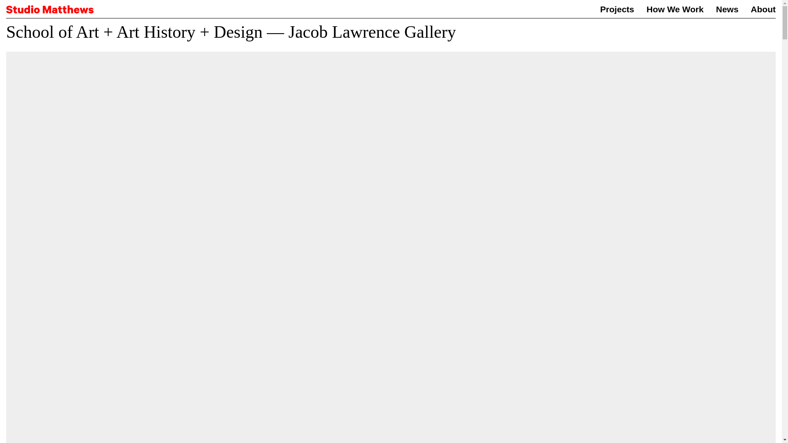 The image size is (788, 443). I want to click on About, so click(763, 9).